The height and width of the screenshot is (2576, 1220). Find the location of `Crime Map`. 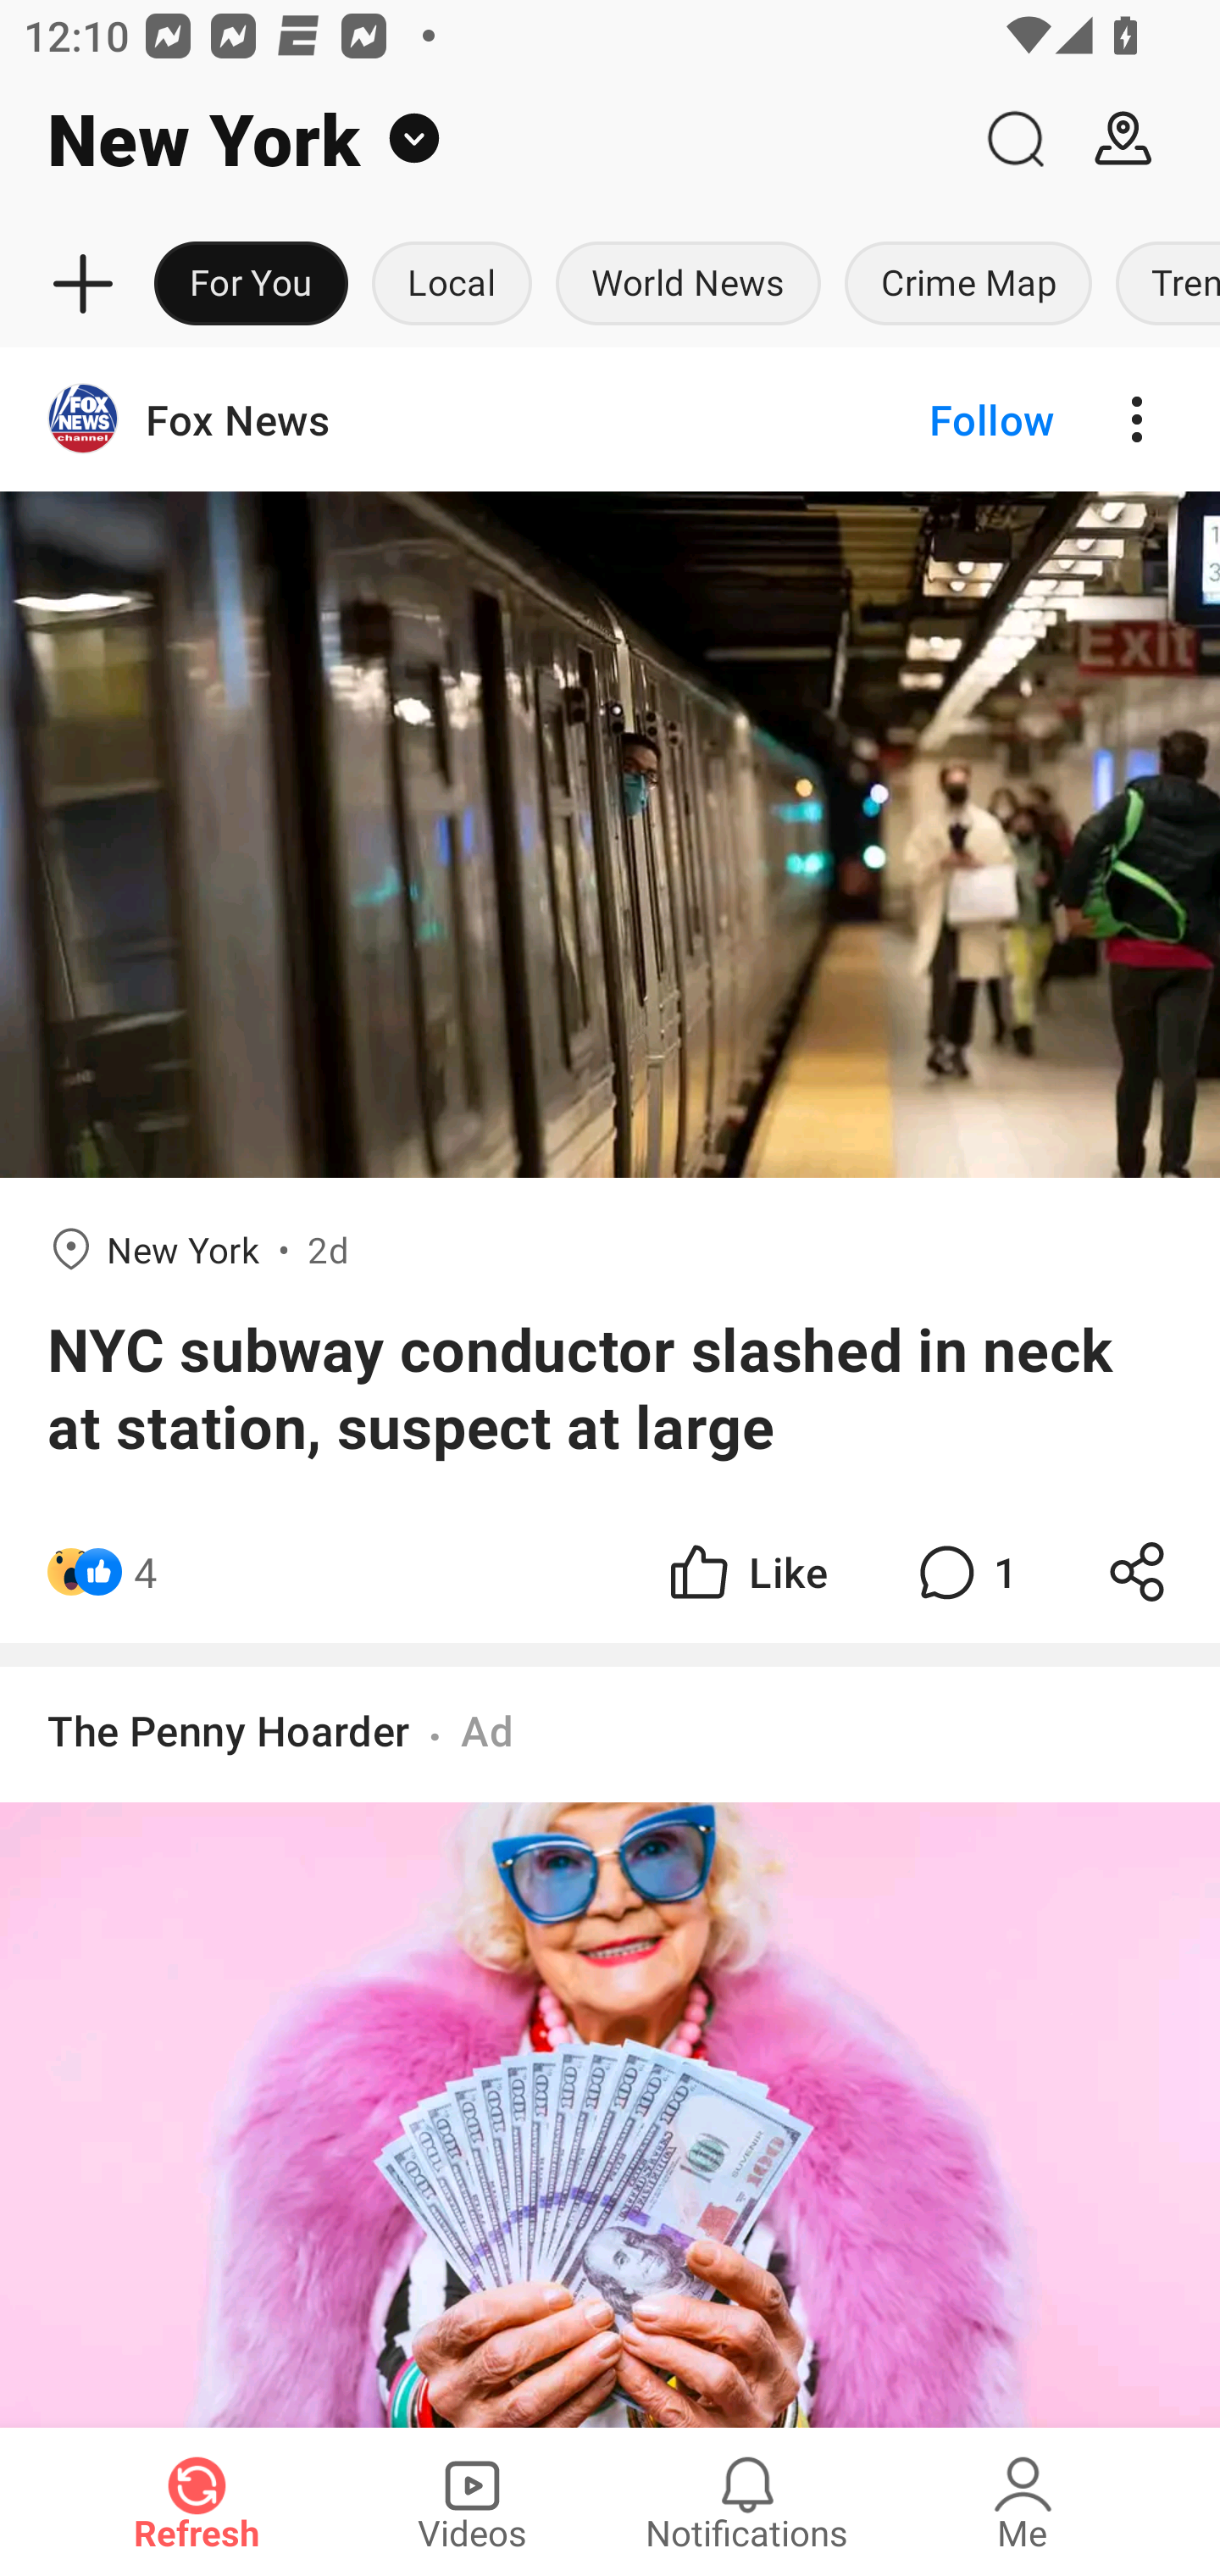

Crime Map is located at coordinates (968, 285).